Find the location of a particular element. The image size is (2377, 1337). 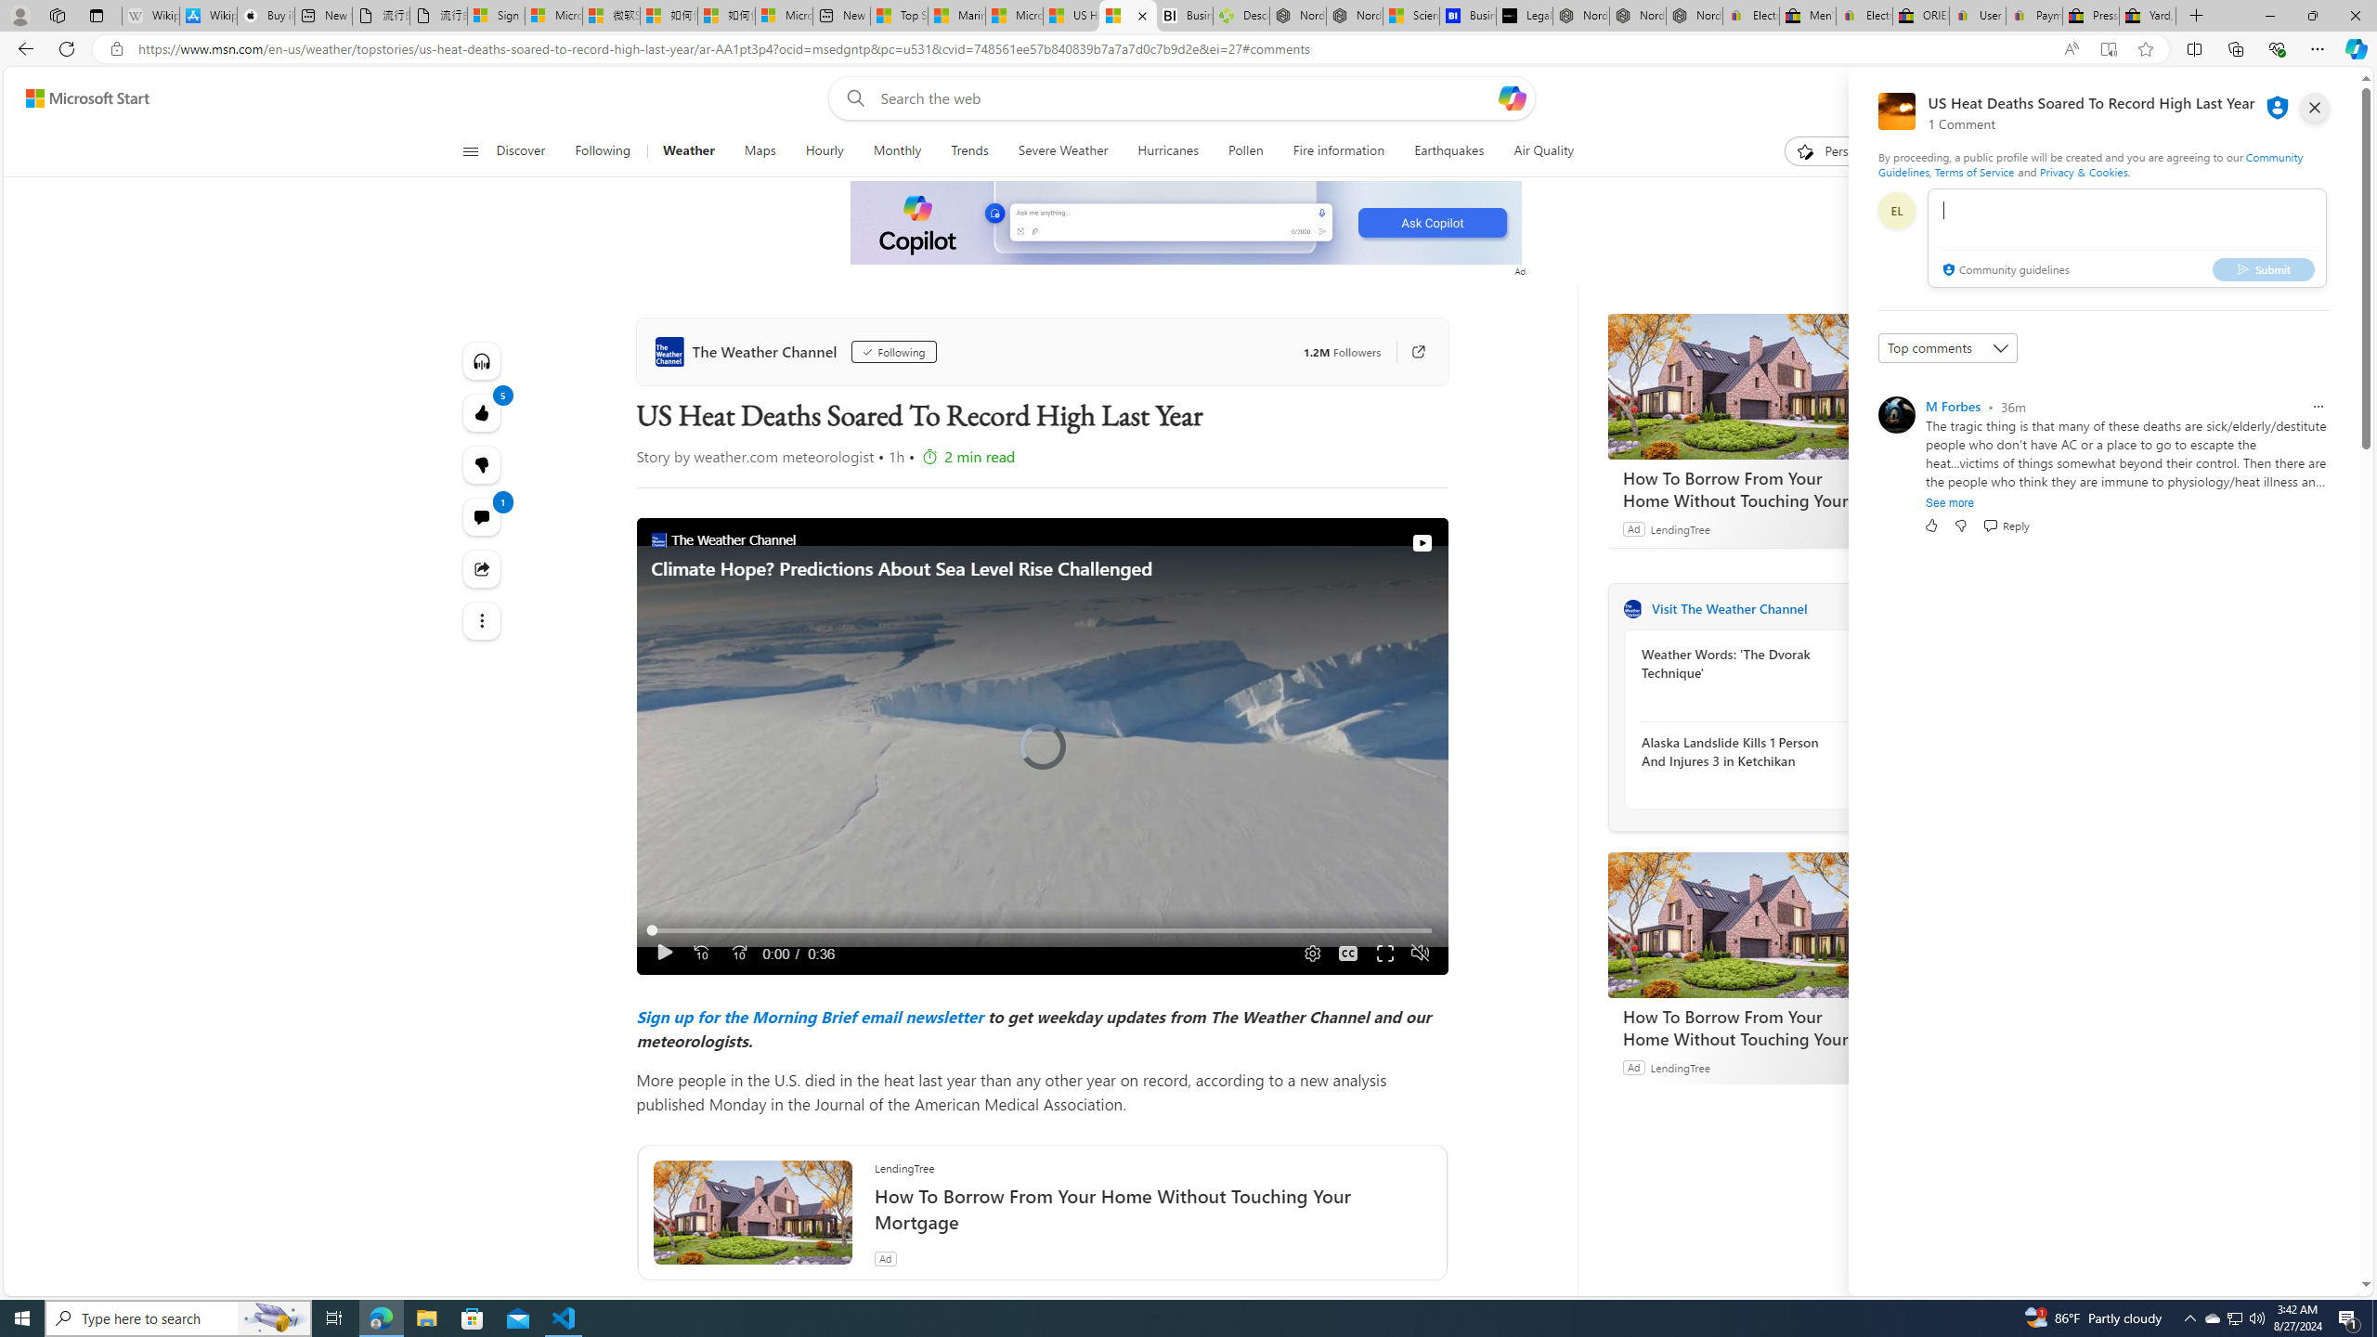

Class: button-glyph is located at coordinates (470, 151).